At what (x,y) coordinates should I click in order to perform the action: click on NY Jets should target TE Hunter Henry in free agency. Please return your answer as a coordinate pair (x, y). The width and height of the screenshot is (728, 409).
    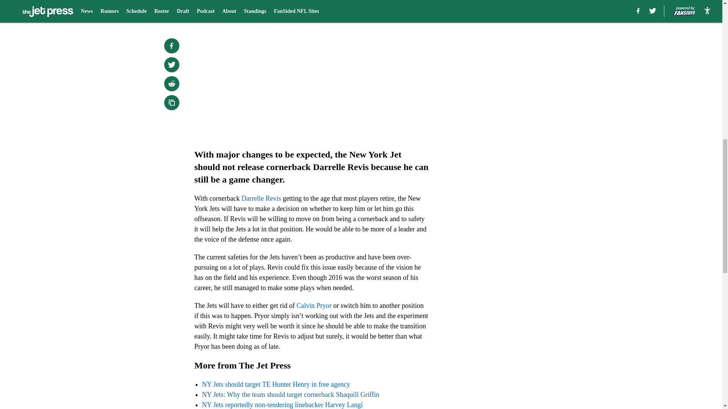
    Looking at the image, I should click on (276, 384).